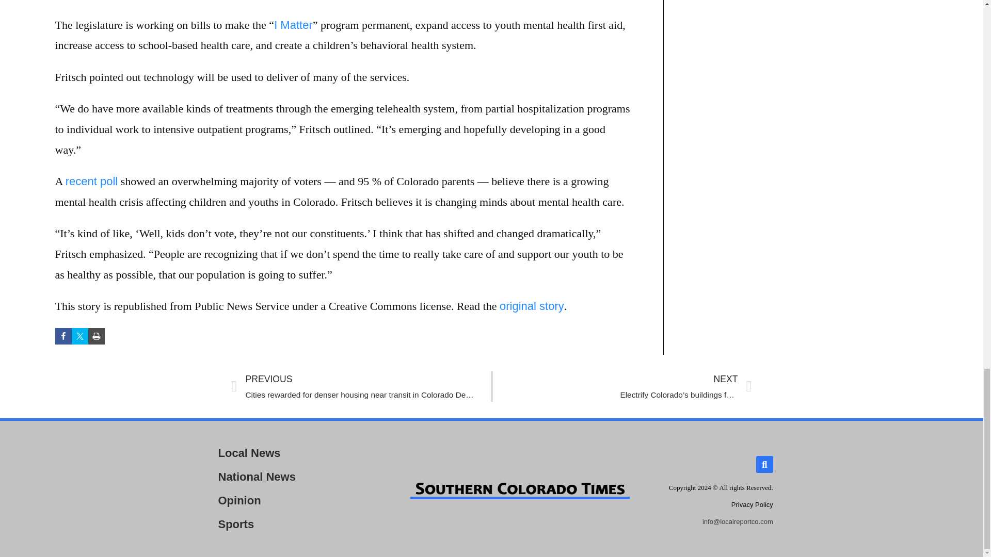 The width and height of the screenshot is (991, 557). I want to click on original story, so click(532, 306).